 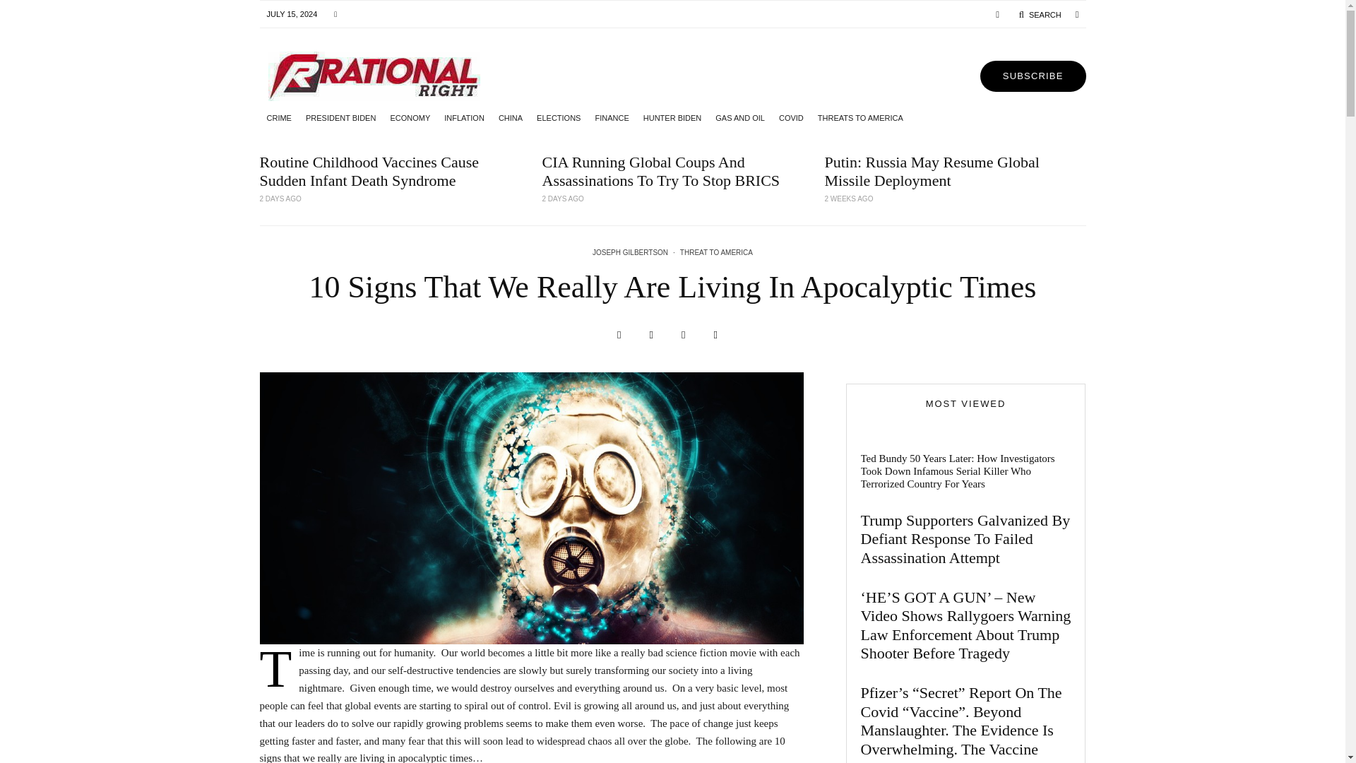 I want to click on INFLATION, so click(x=463, y=117).